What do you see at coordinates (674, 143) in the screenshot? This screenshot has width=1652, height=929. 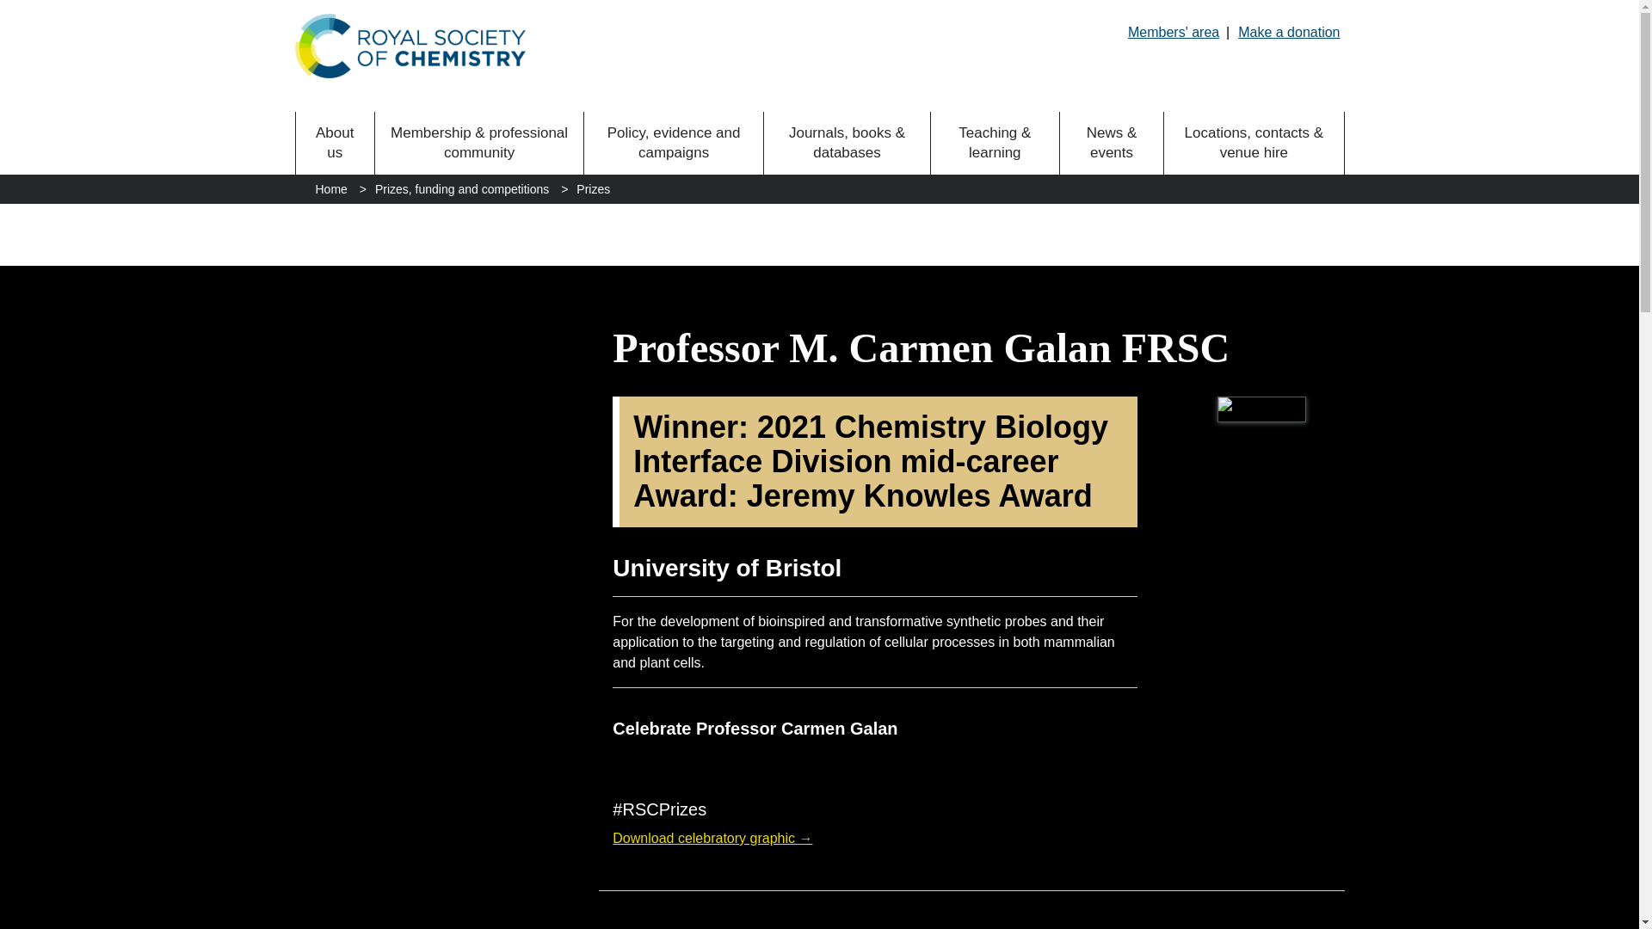 I see `Policy, evidence and campaigns` at bounding box center [674, 143].